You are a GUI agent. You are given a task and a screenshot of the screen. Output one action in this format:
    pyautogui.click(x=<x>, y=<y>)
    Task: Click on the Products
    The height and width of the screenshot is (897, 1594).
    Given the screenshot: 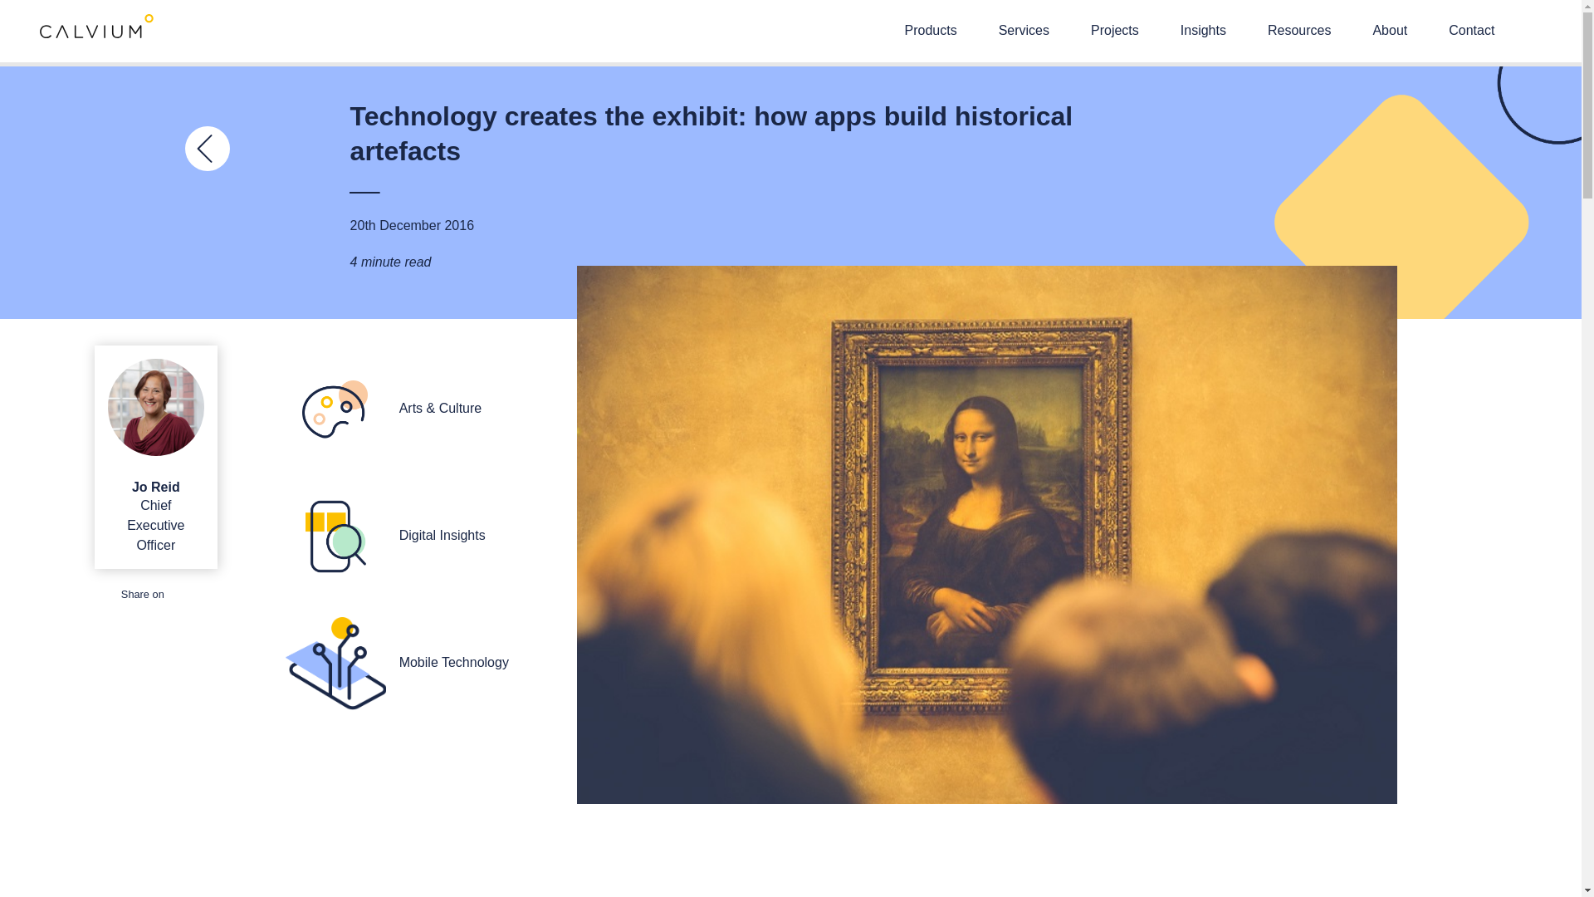 What is the action you would take?
    pyautogui.click(x=931, y=30)
    